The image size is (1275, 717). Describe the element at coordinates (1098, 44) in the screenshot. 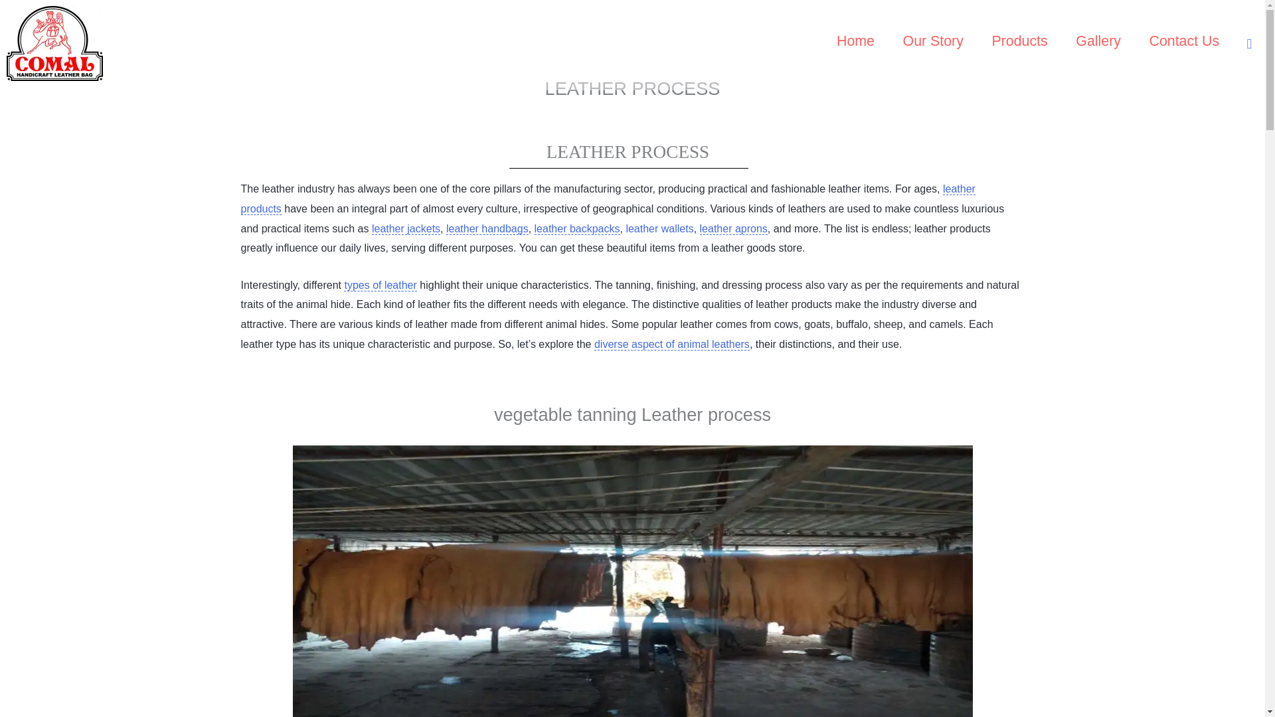

I see `Gallery` at that location.